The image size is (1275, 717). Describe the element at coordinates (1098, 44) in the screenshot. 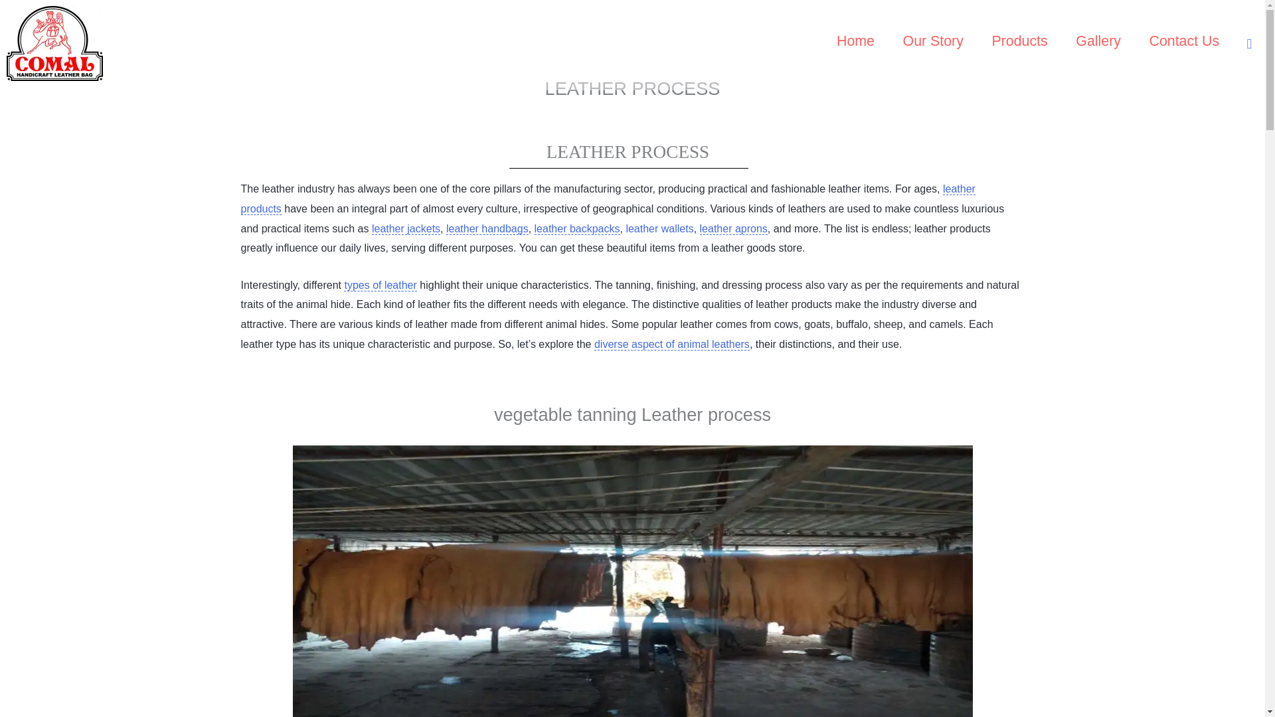

I see `Gallery` at that location.